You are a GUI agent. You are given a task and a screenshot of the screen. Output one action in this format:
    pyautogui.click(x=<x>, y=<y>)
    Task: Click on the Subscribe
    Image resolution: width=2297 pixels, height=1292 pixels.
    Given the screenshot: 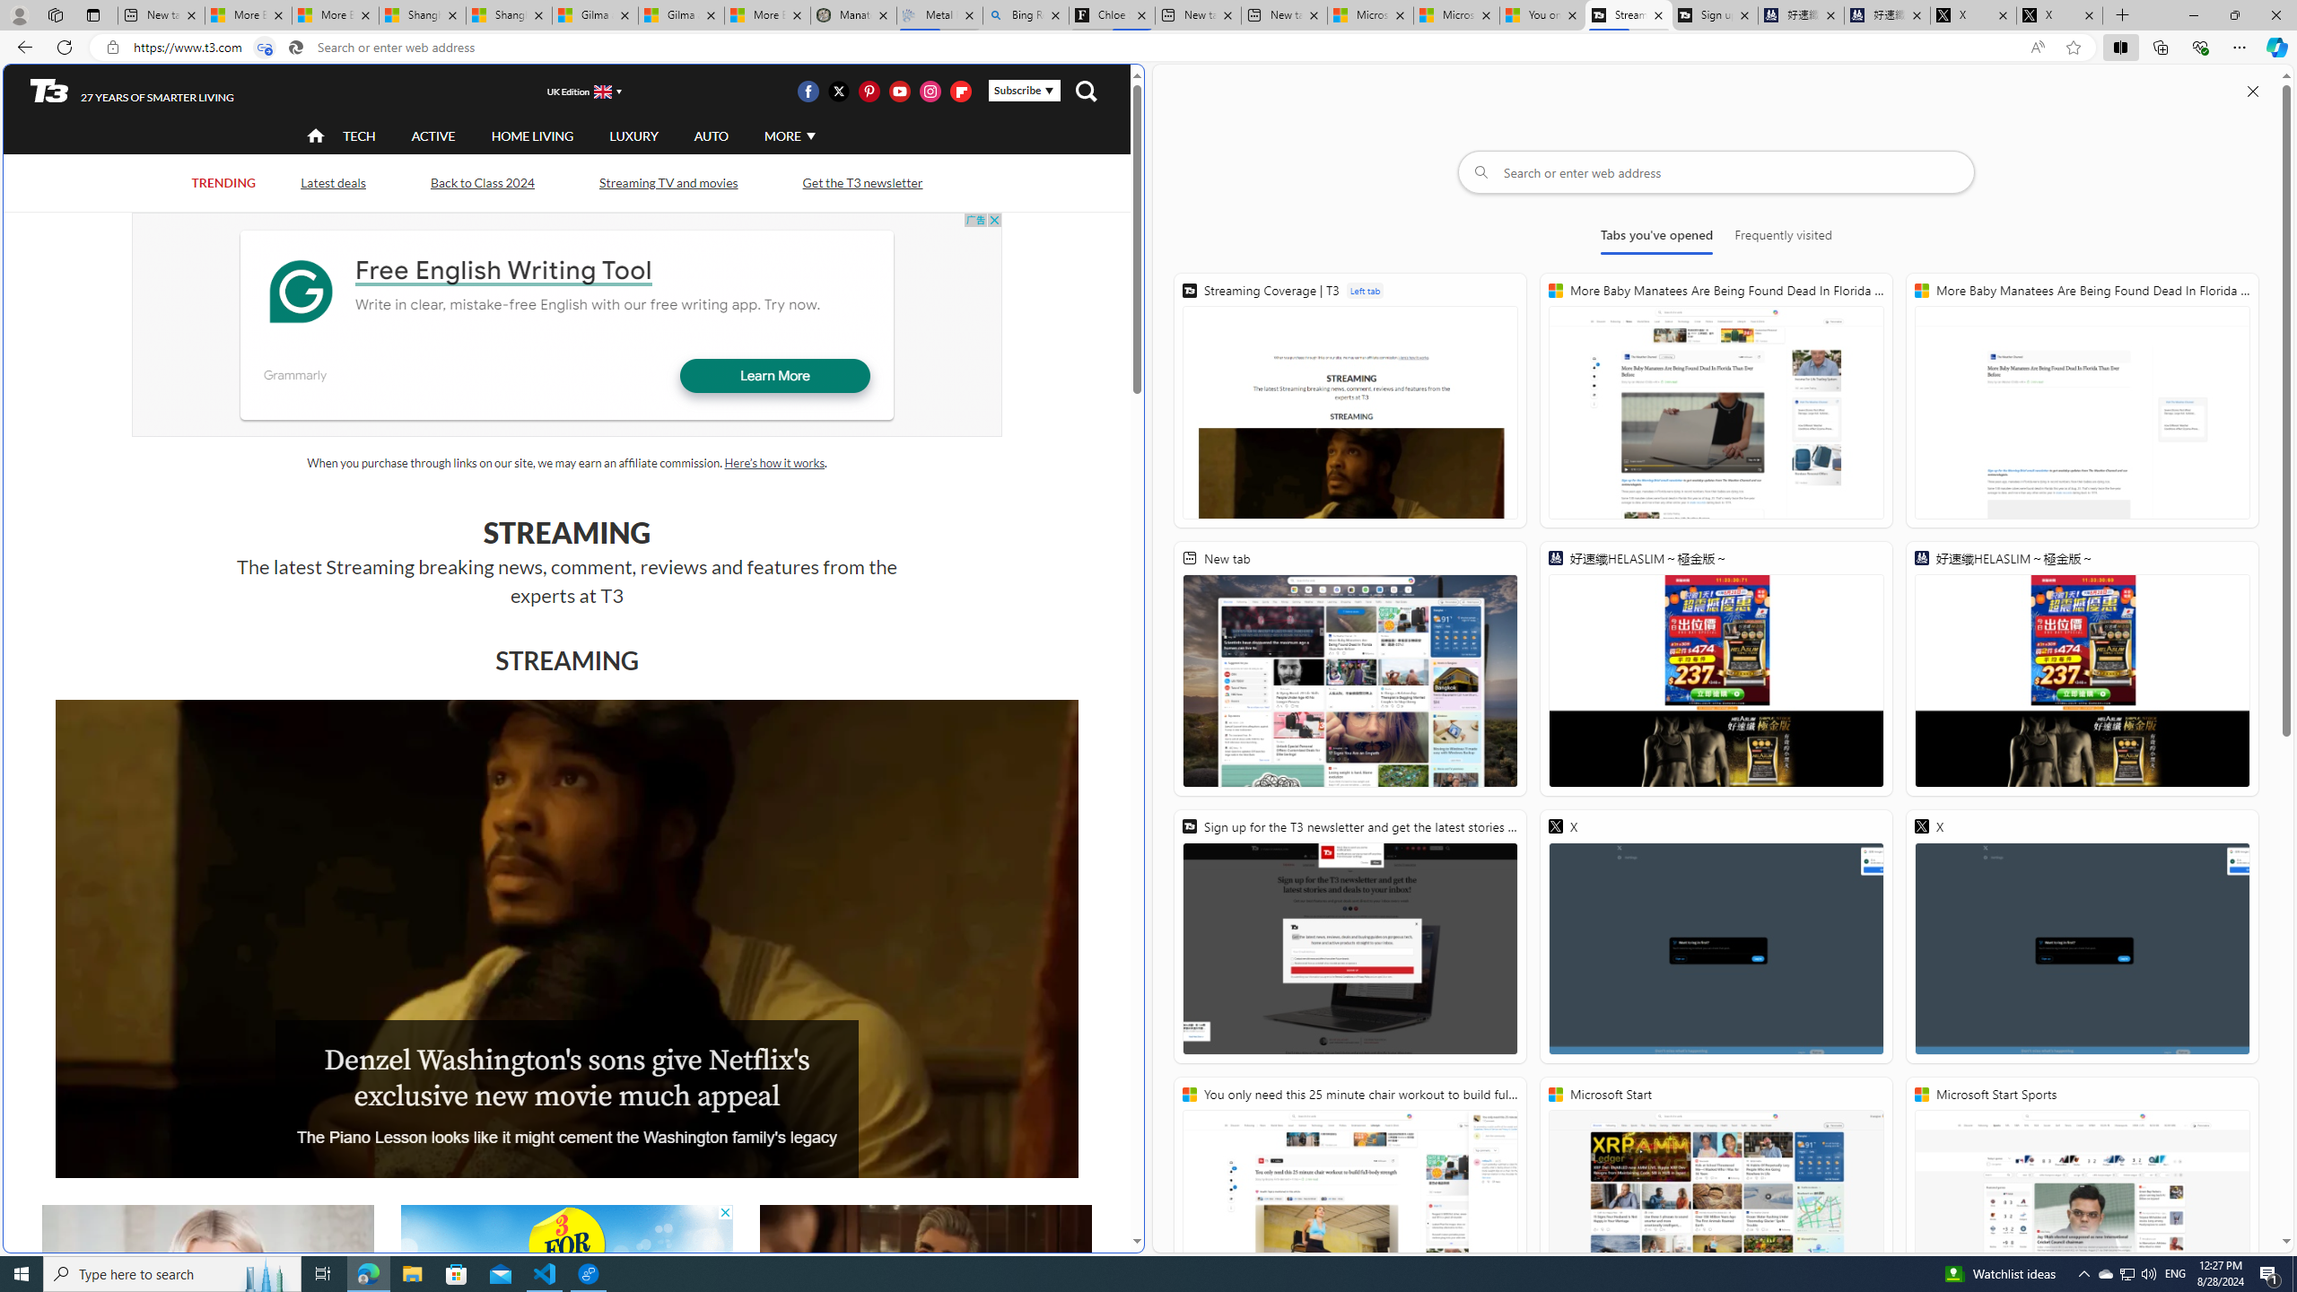 What is the action you would take?
    pyautogui.click(x=1024, y=90)
    